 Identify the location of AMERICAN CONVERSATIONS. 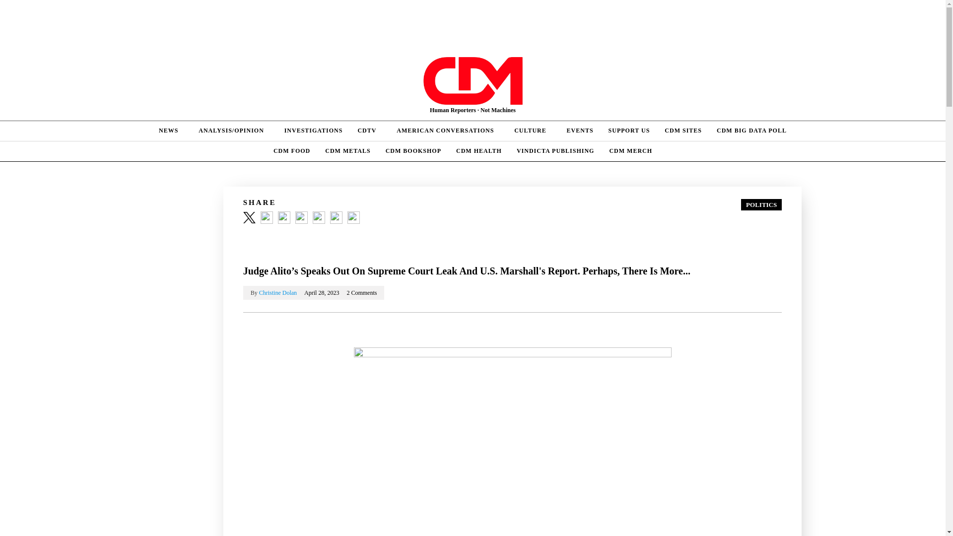
(448, 131).